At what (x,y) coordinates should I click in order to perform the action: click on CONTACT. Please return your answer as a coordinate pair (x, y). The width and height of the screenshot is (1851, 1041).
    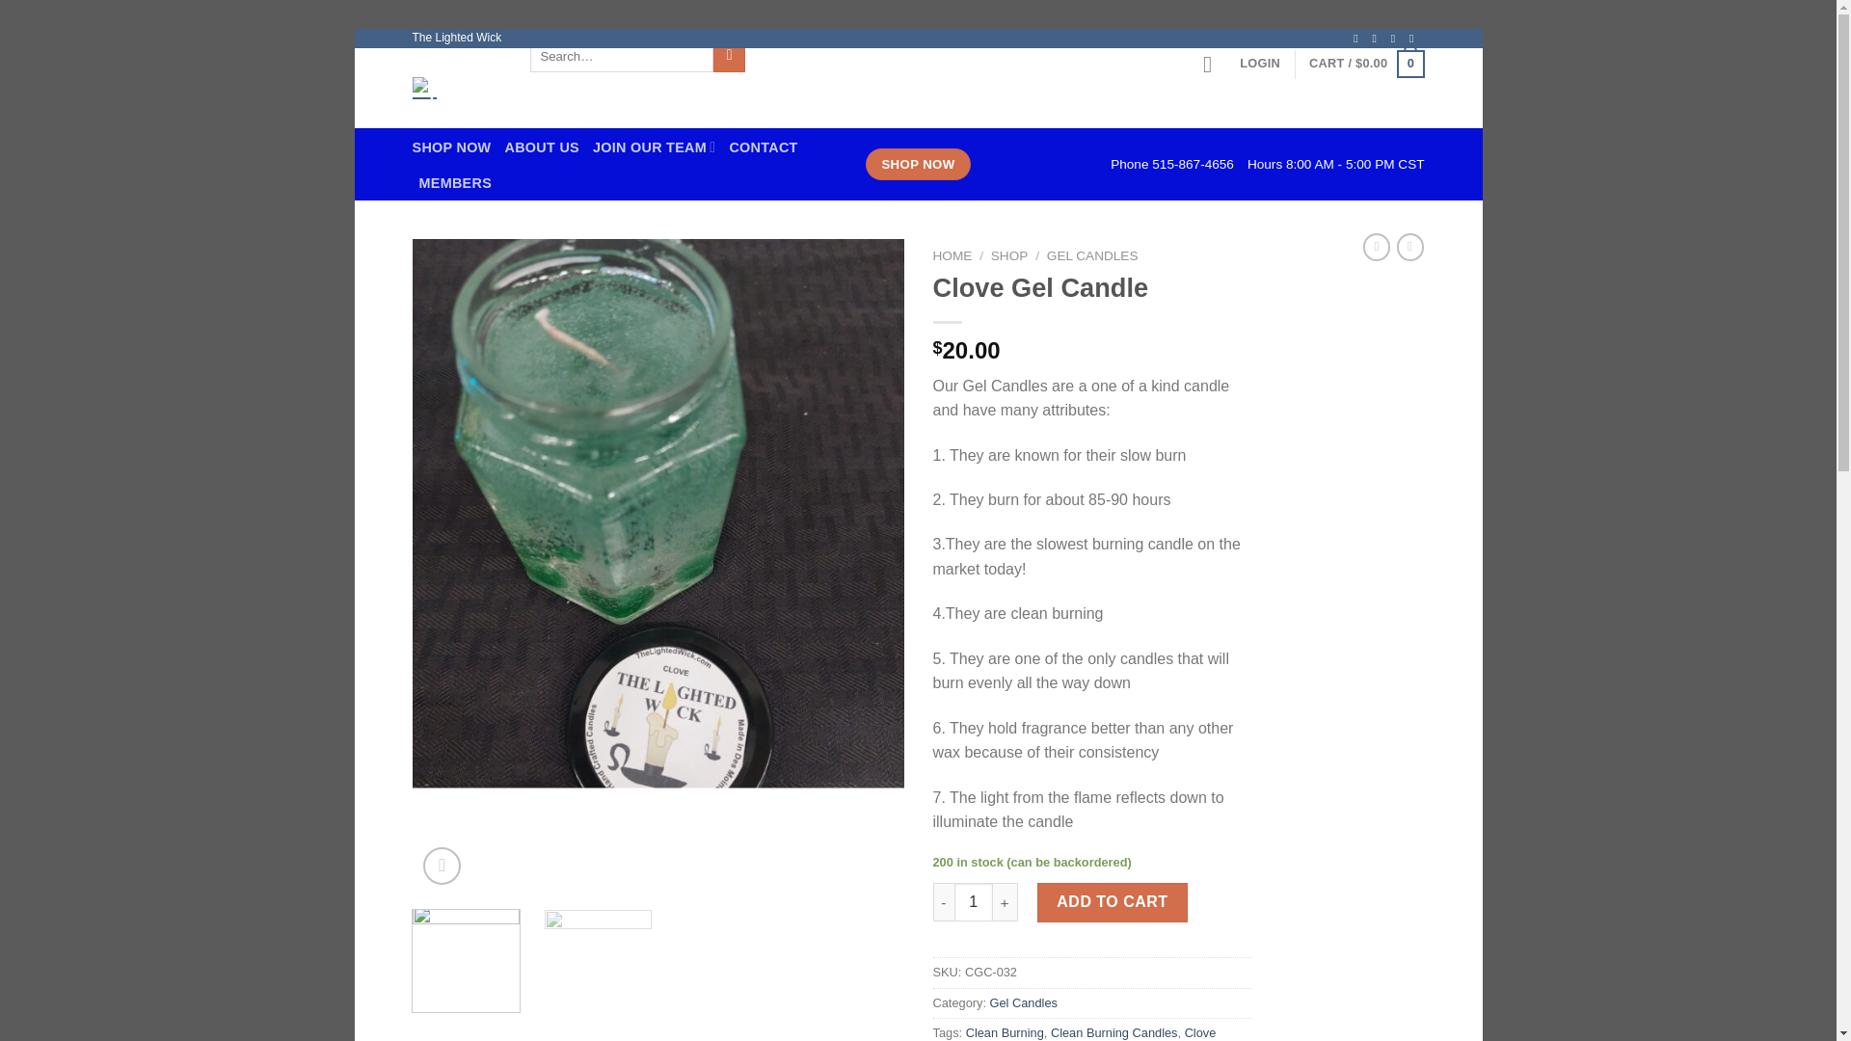
    Looking at the image, I should click on (764, 147).